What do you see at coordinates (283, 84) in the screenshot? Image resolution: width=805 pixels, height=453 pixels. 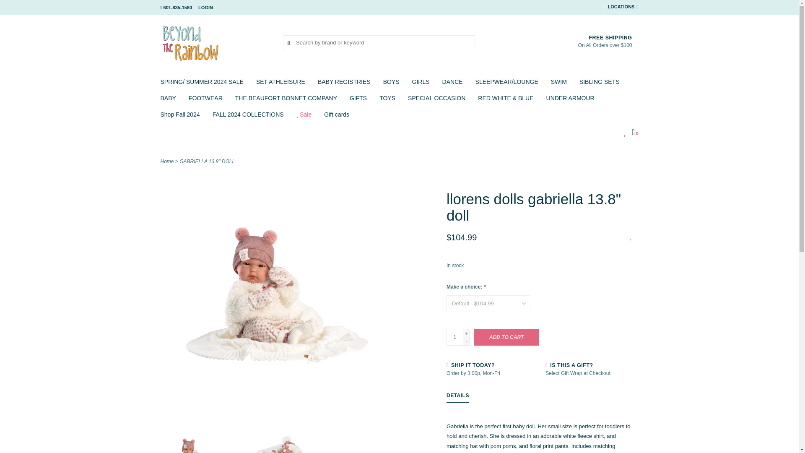 I see `SET ATHLEISURE` at bounding box center [283, 84].